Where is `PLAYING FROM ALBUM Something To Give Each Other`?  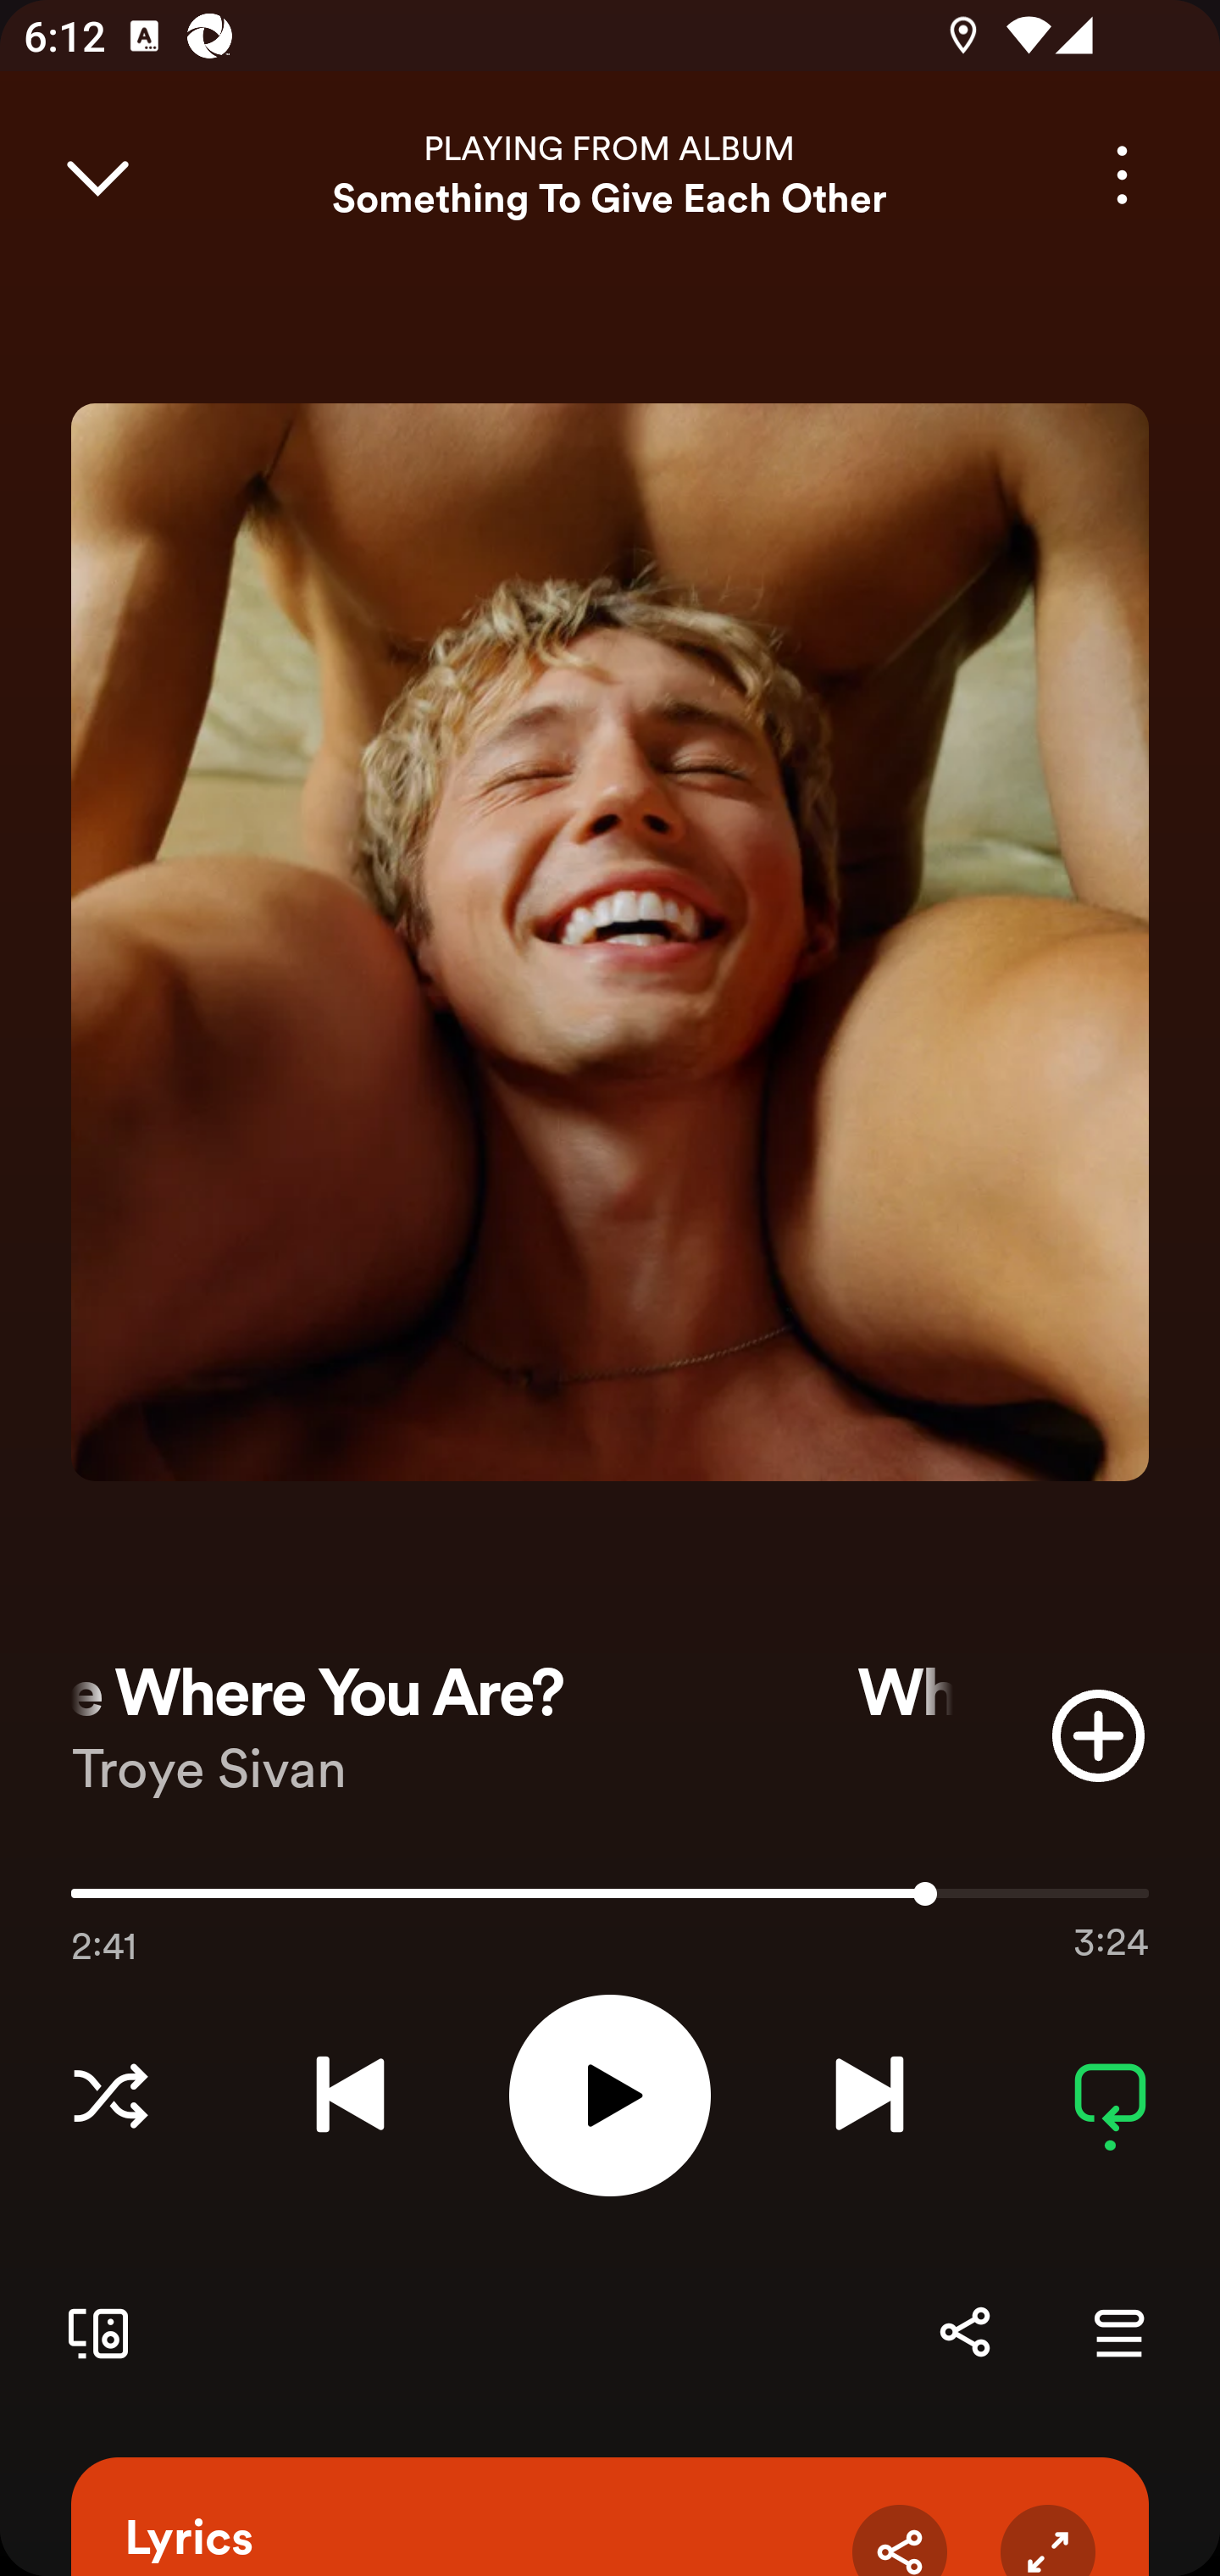 PLAYING FROM ALBUM Something To Give Each Other is located at coordinates (610, 175).